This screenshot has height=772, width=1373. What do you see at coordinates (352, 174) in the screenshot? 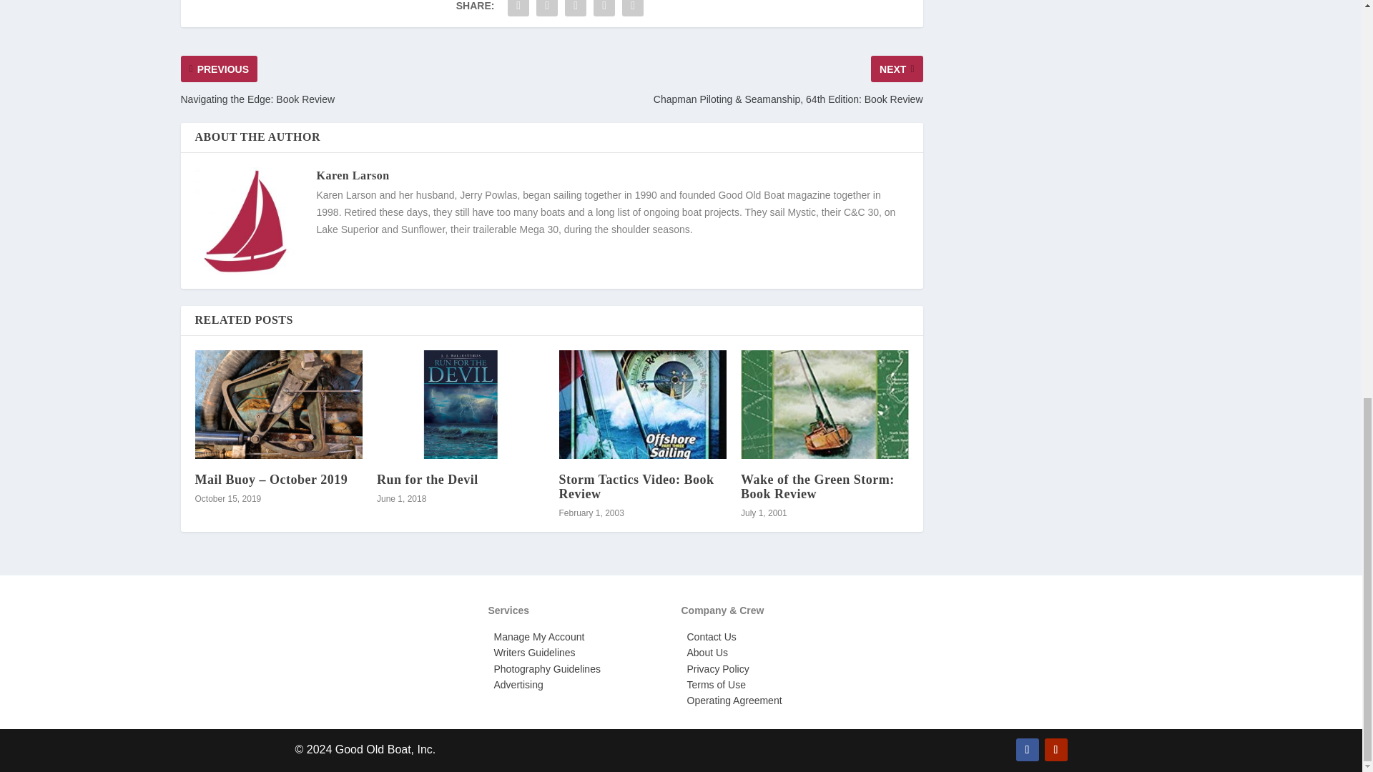
I see `View all posts by Karen Larson` at bounding box center [352, 174].